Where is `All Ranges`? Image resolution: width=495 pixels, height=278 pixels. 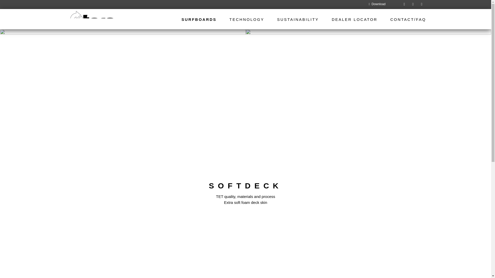
All Ranges is located at coordinates (202, 19).